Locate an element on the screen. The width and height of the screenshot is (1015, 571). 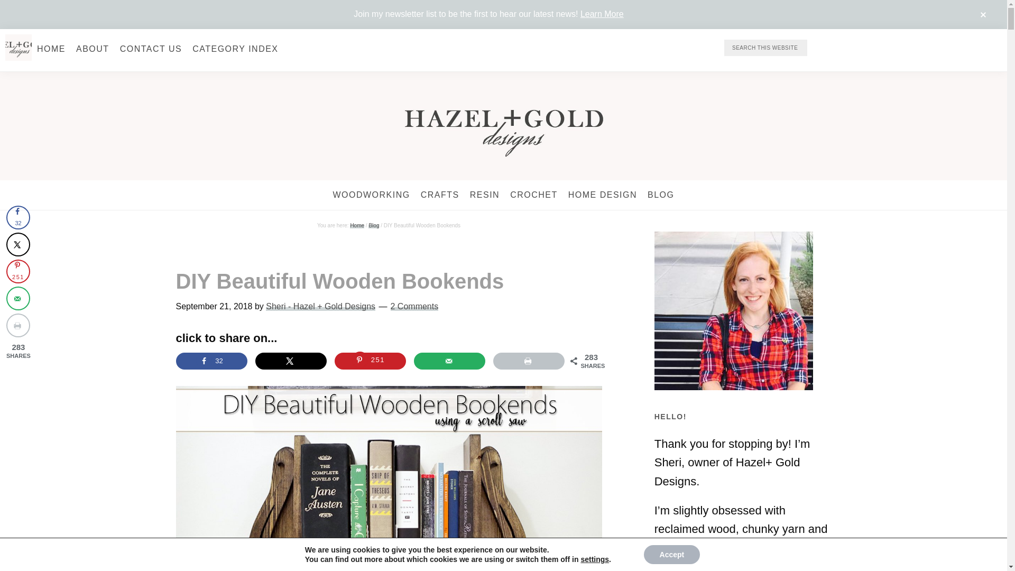
CATEGORY INDEX is located at coordinates (235, 49).